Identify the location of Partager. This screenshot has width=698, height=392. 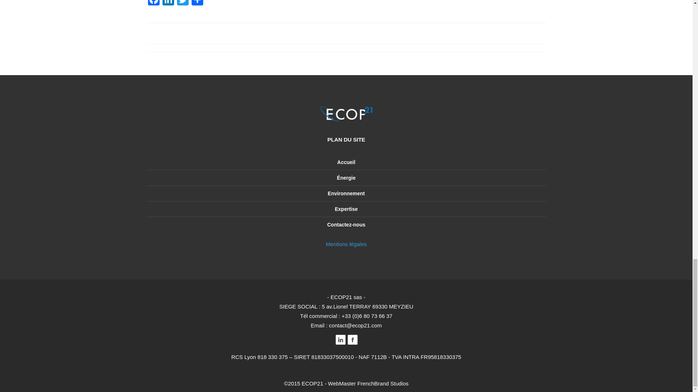
(197, 4).